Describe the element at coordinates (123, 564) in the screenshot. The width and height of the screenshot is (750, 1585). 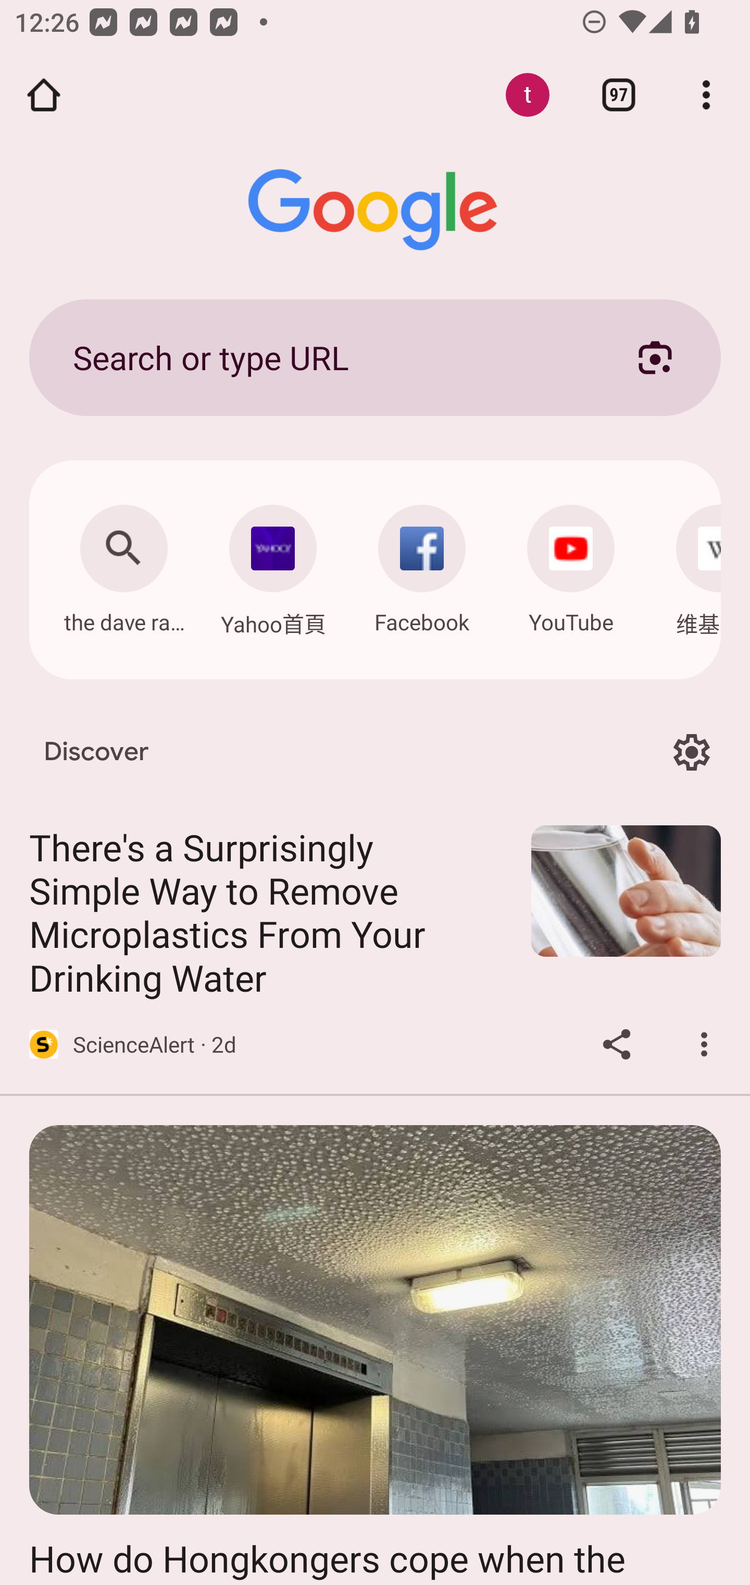
I see `Search: the dave ramsey show the dave ramsey show` at that location.